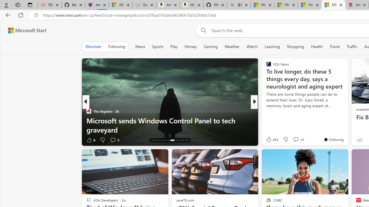 The image size is (369, 207). Describe the element at coordinates (268, 140) in the screenshot. I see `6 Like` at that location.